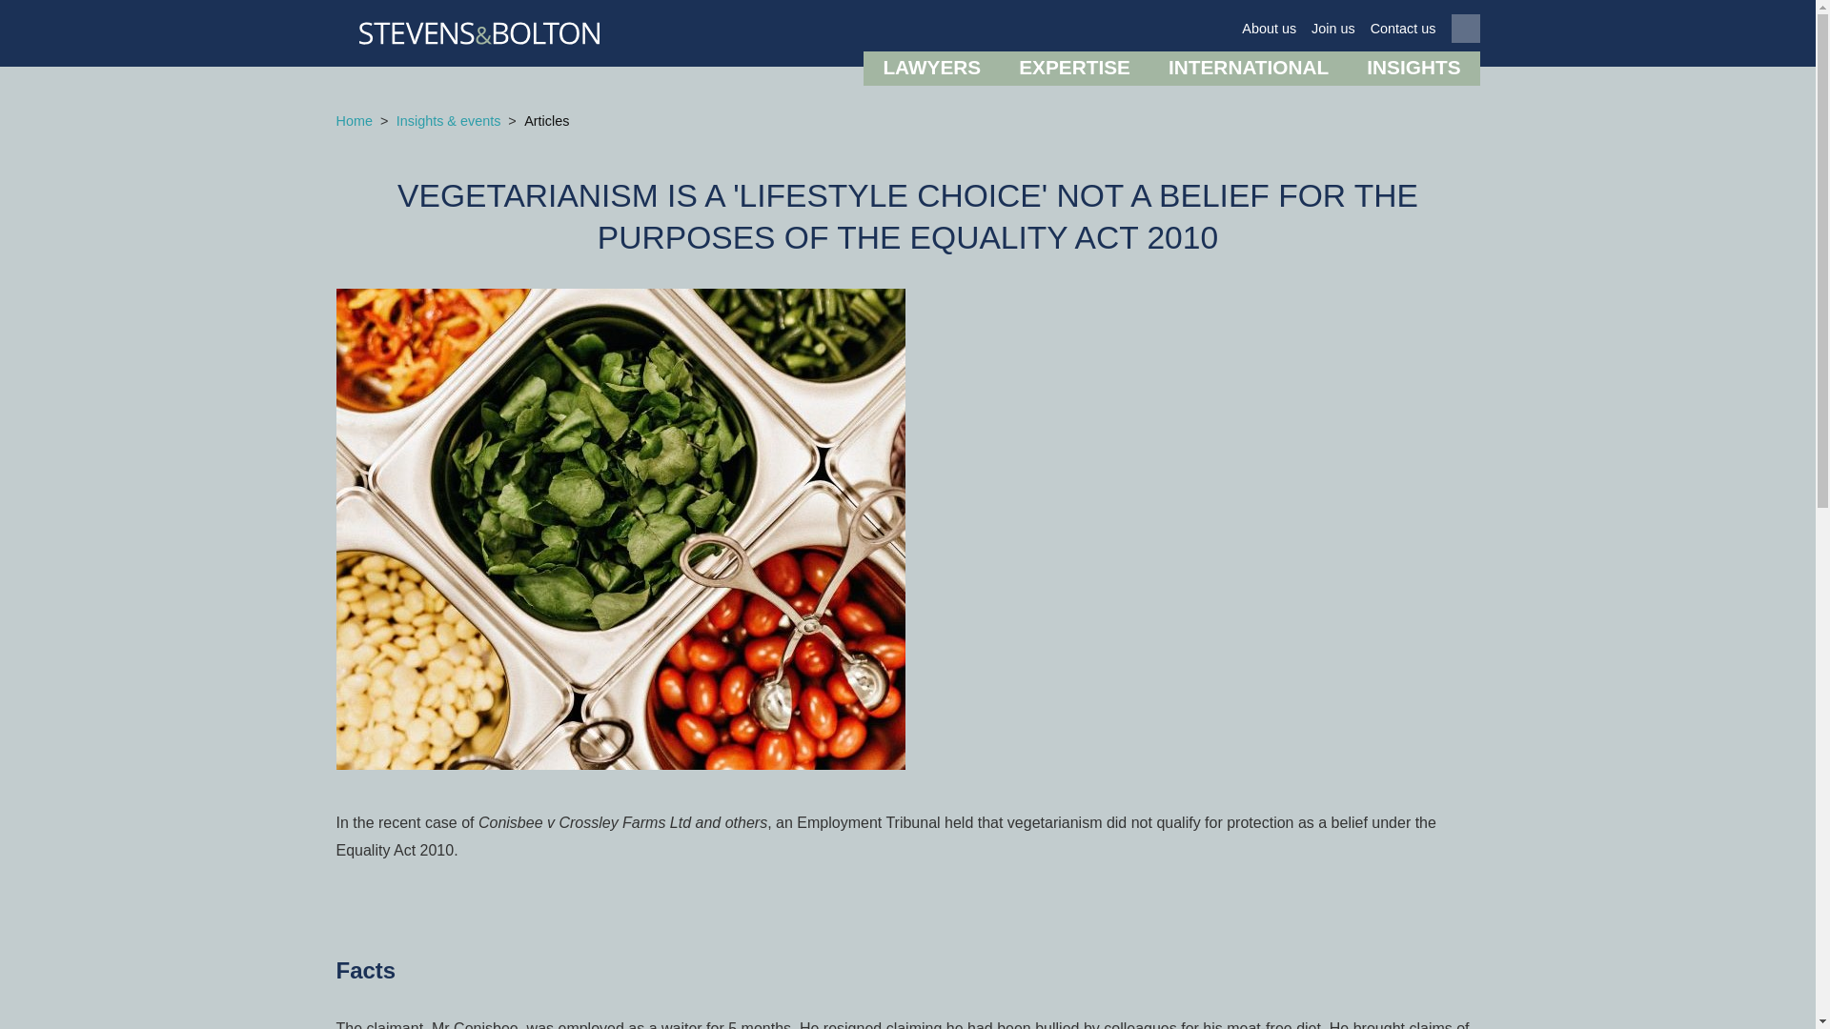 The width and height of the screenshot is (1830, 1029). Describe the element at coordinates (546, 122) in the screenshot. I see `Articles` at that location.